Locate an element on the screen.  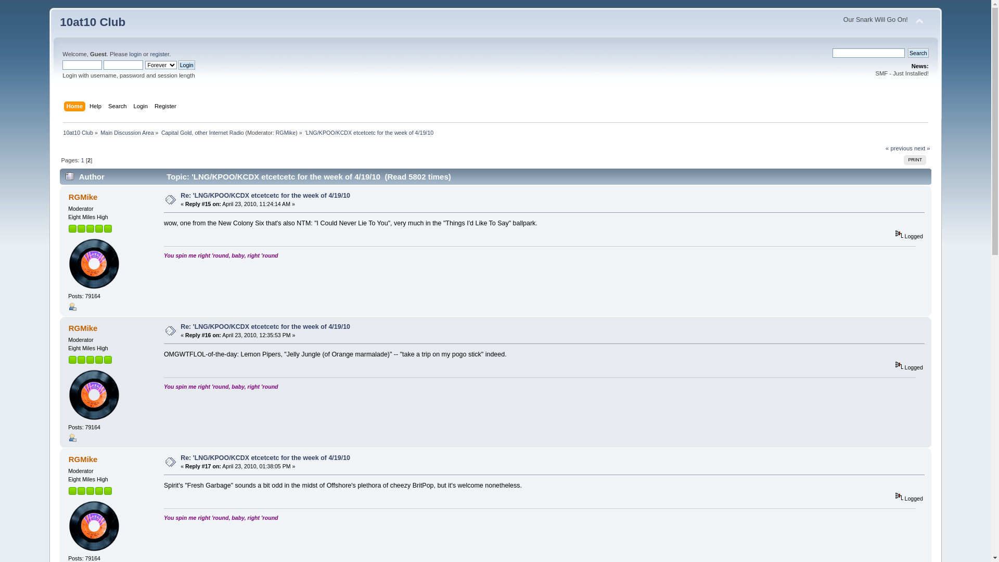
Search is located at coordinates (119, 107).